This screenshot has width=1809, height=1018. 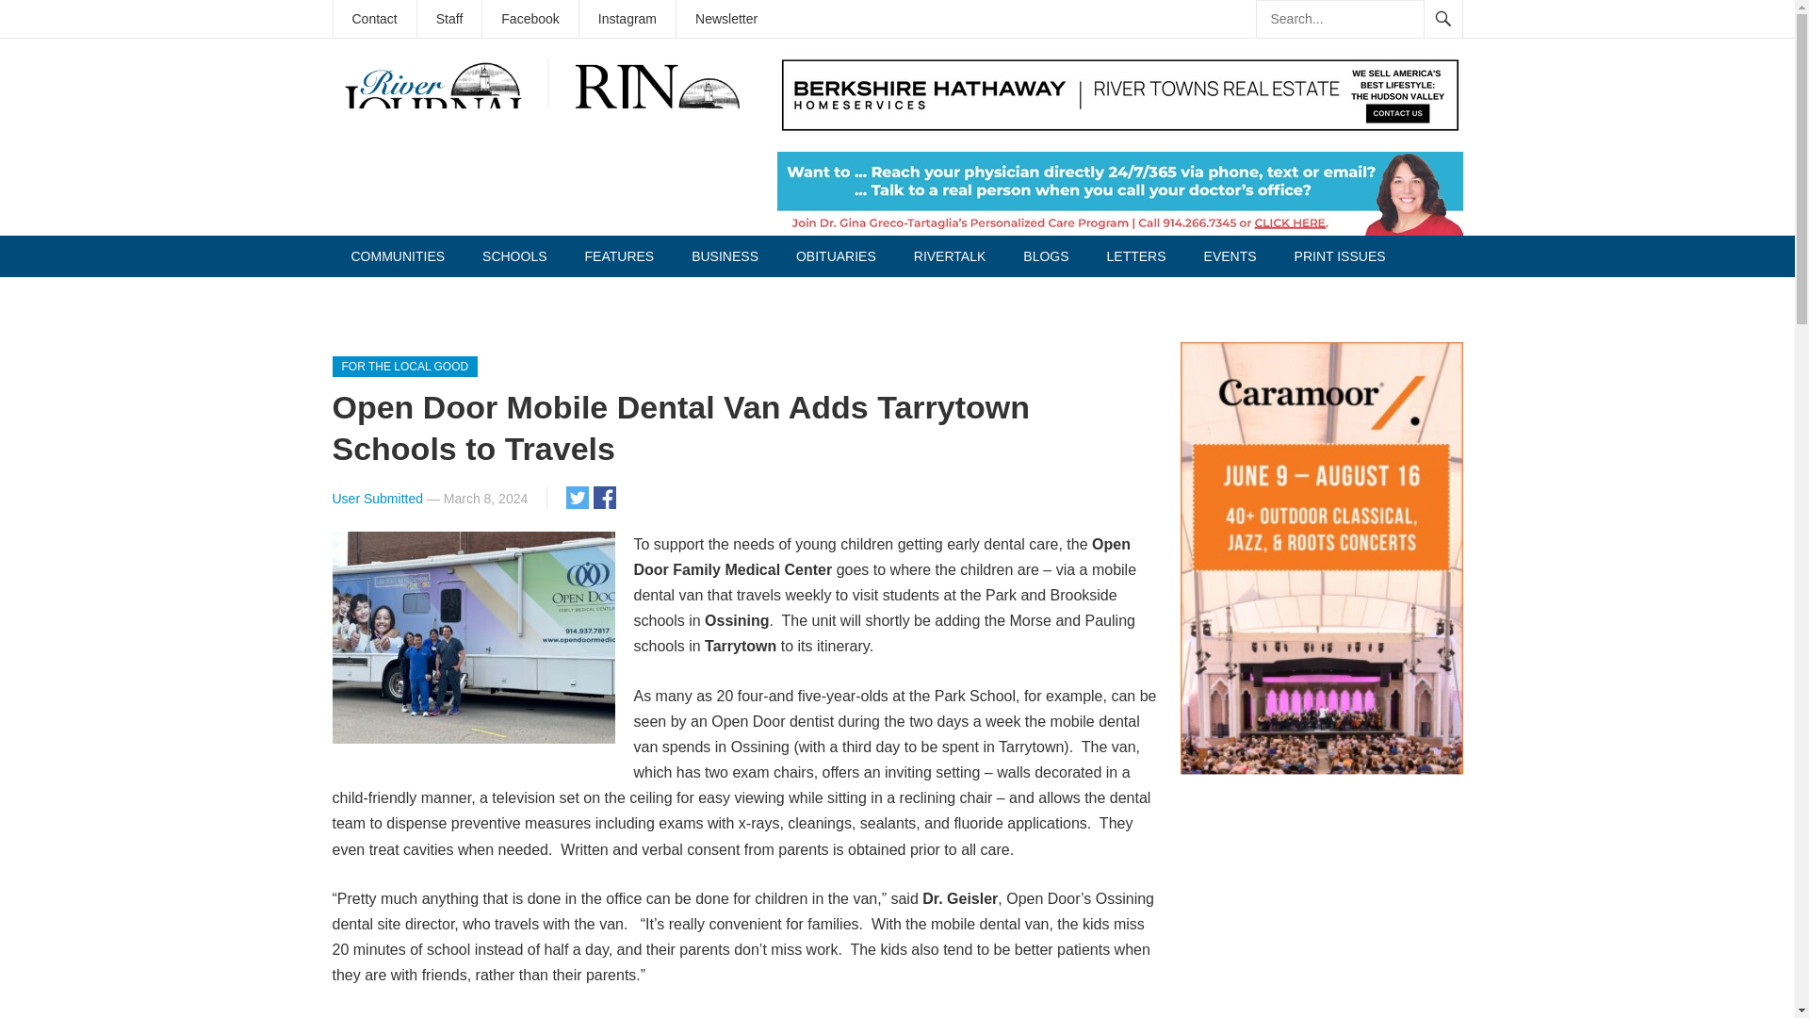 What do you see at coordinates (725, 255) in the screenshot?
I see `BUSINESS` at bounding box center [725, 255].